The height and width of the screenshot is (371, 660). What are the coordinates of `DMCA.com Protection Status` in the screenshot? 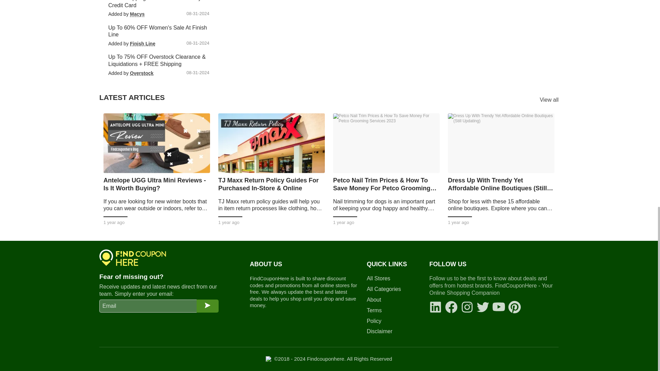 It's located at (268, 359).